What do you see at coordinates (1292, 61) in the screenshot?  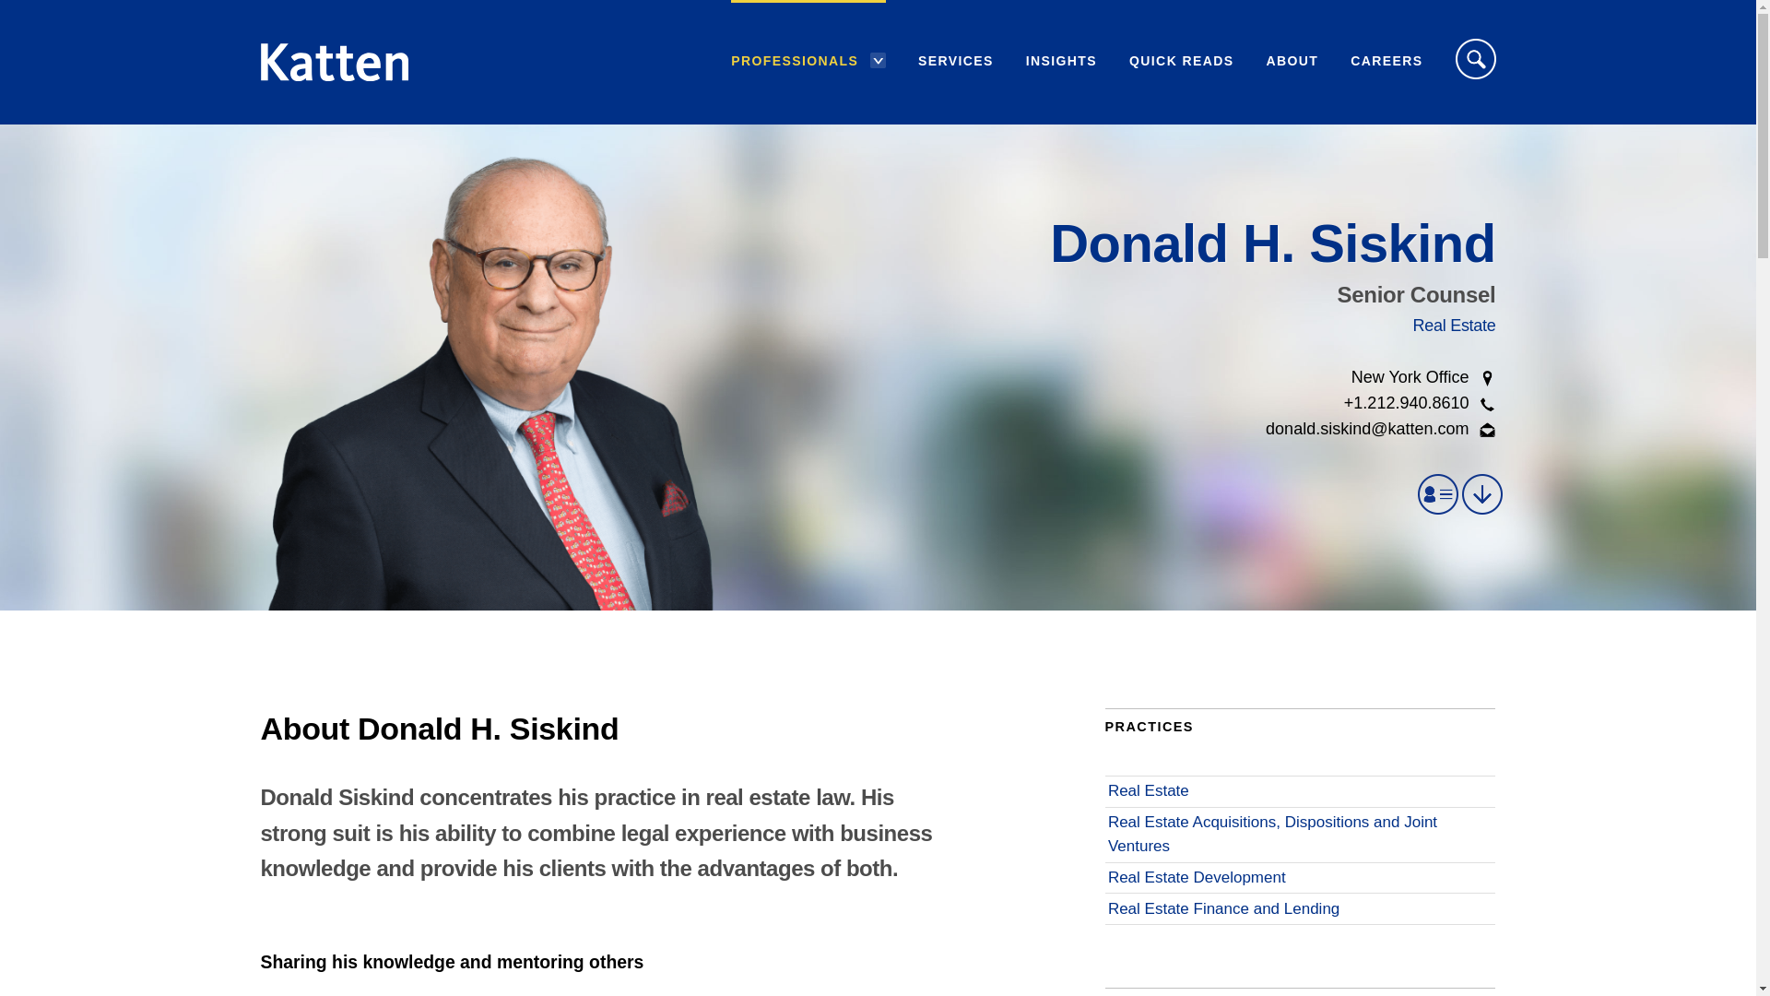 I see `ABOUT` at bounding box center [1292, 61].